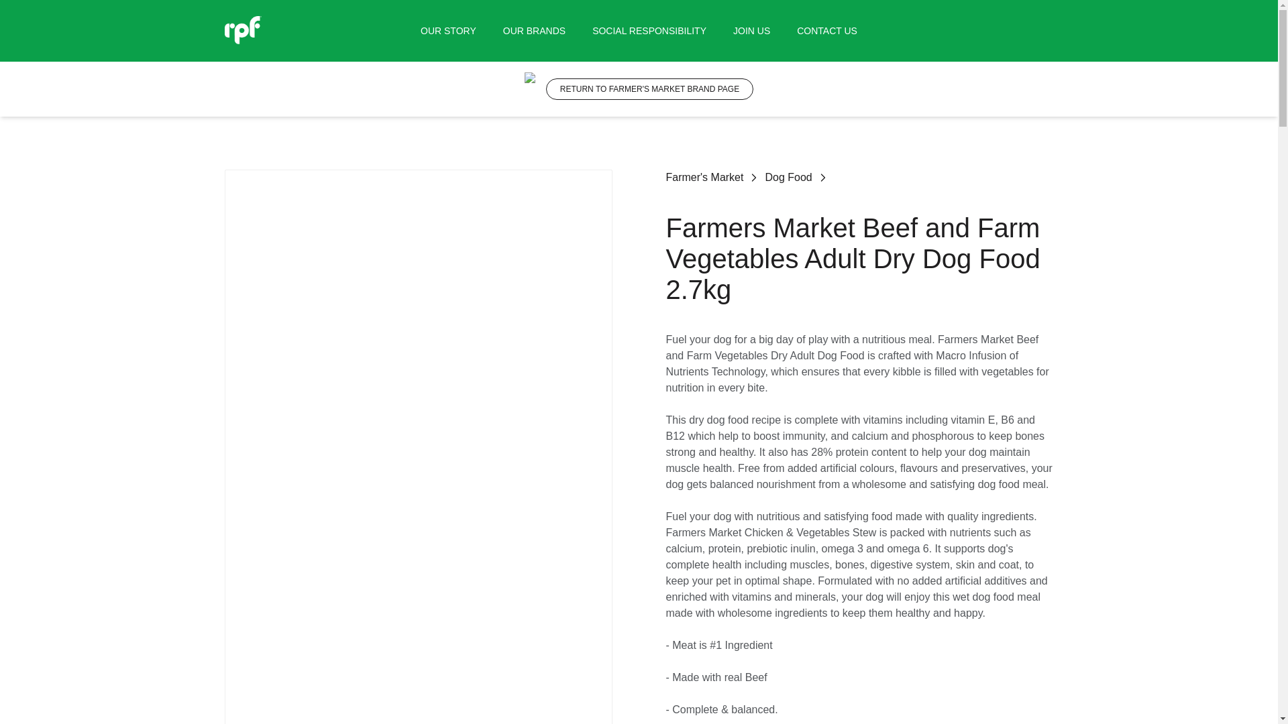  What do you see at coordinates (704, 177) in the screenshot?
I see `Farmer's Market` at bounding box center [704, 177].